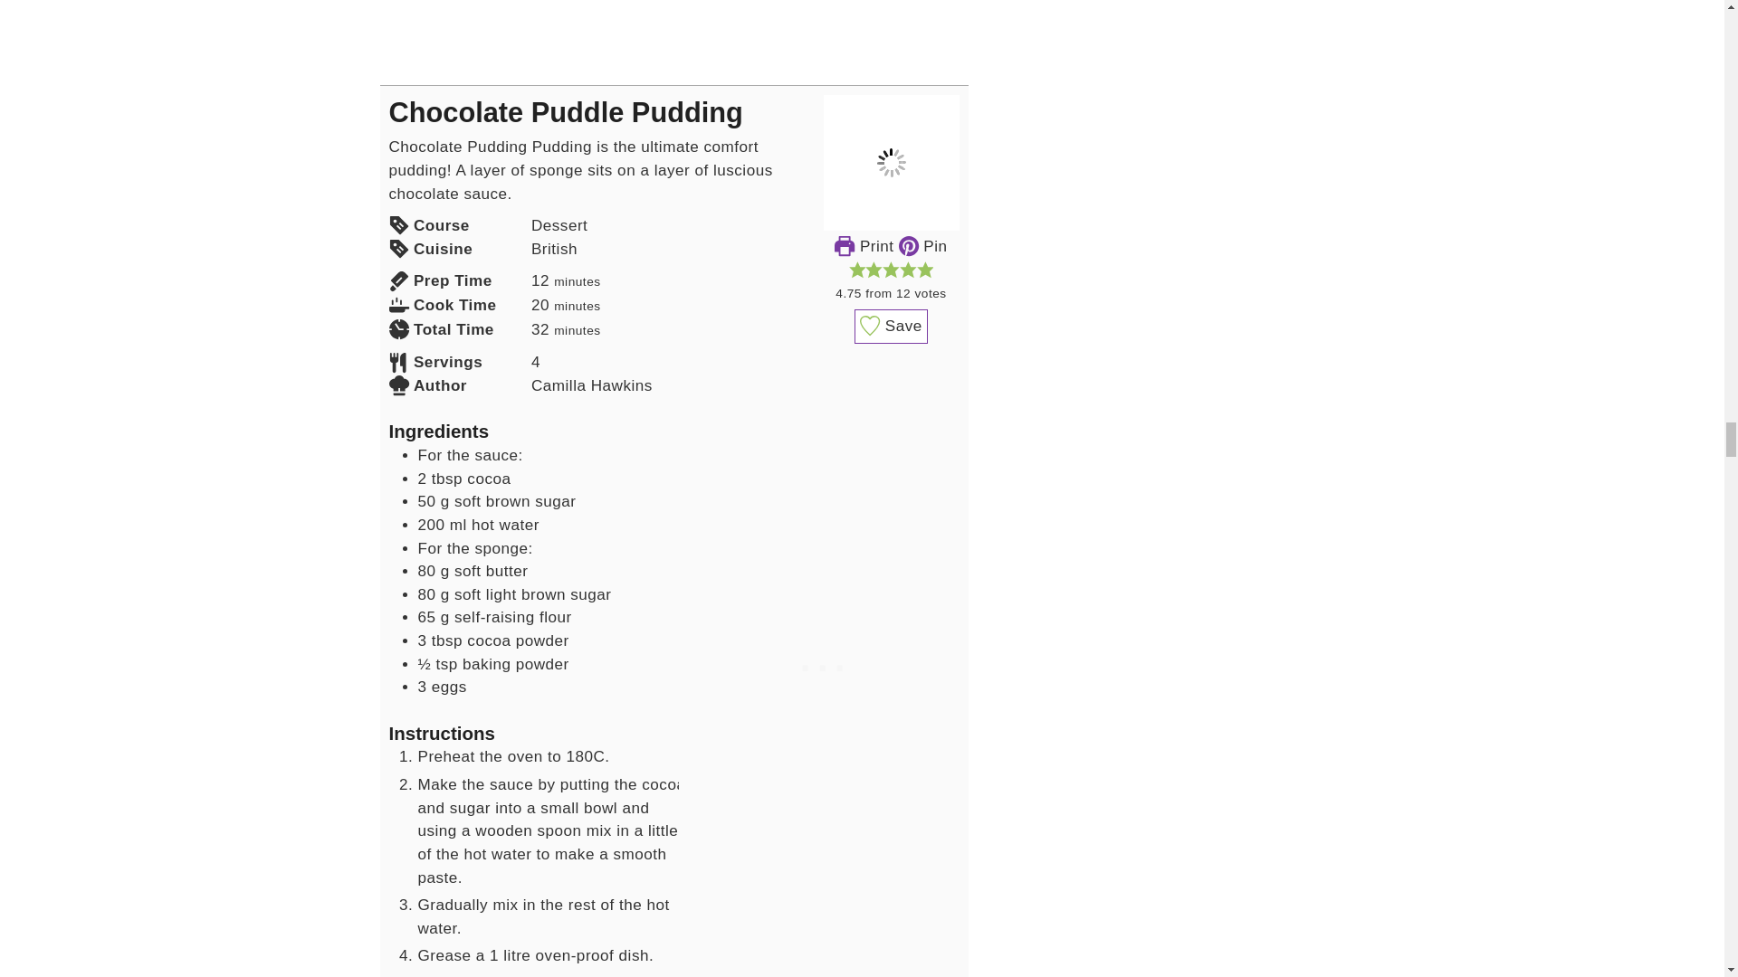  Describe the element at coordinates (922, 246) in the screenshot. I see `Pin` at that location.